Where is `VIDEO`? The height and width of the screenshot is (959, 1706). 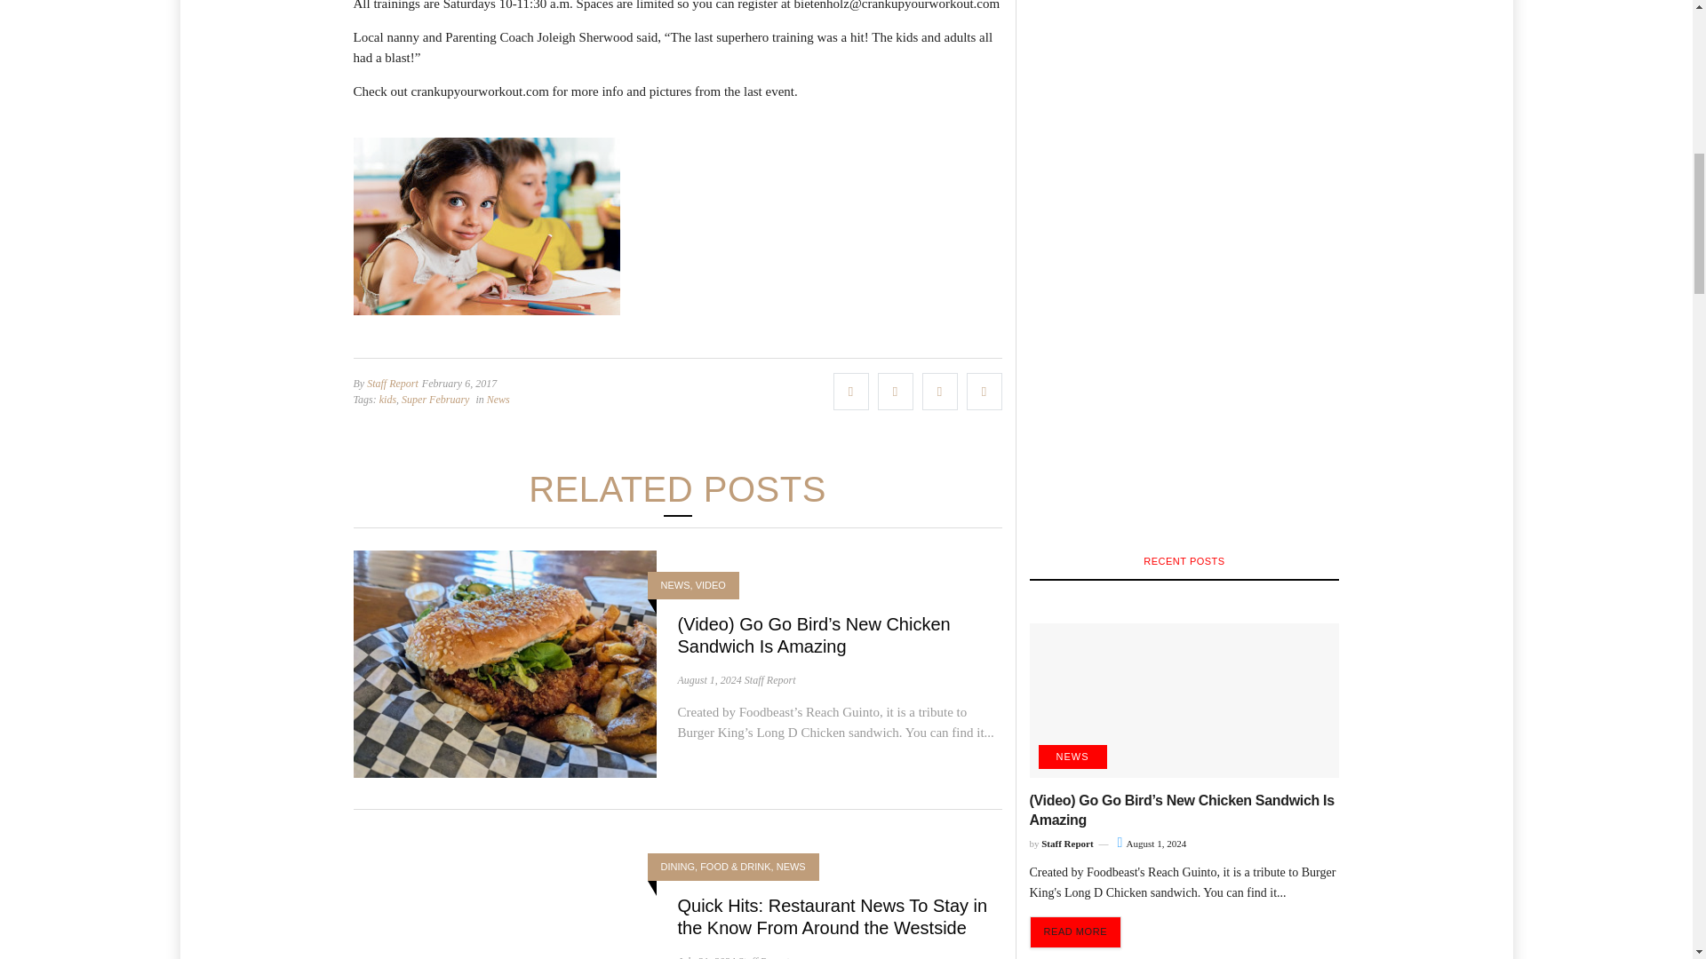 VIDEO is located at coordinates (711, 586).